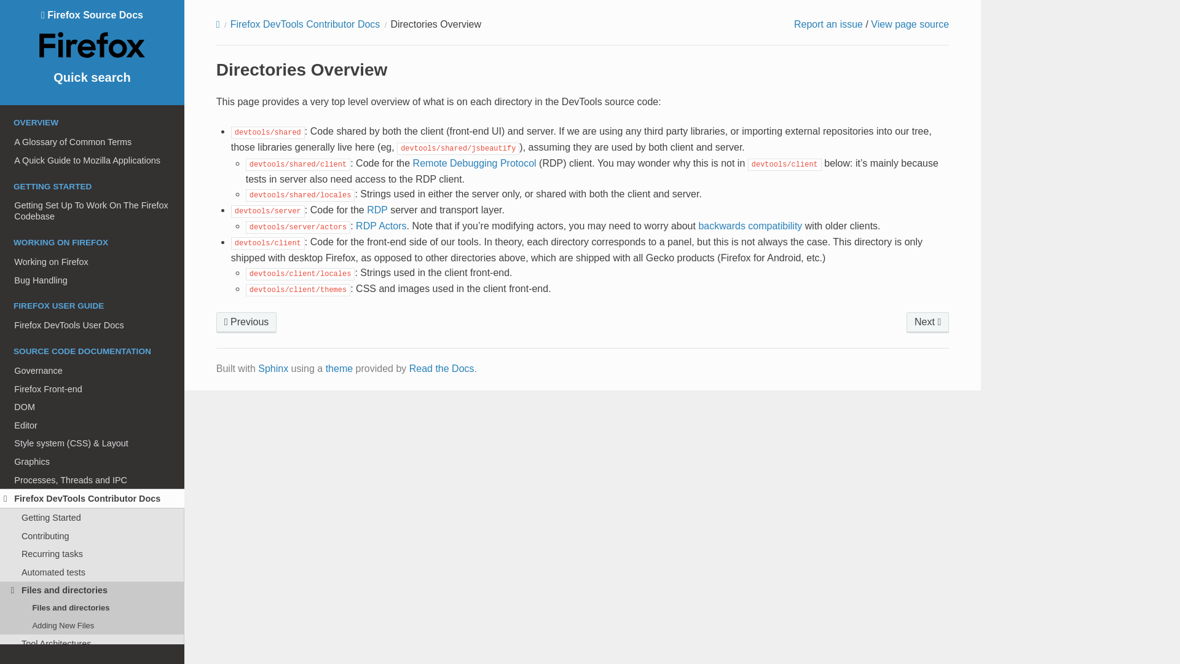  What do you see at coordinates (246, 322) in the screenshot?
I see `How to write a good performance test?` at bounding box center [246, 322].